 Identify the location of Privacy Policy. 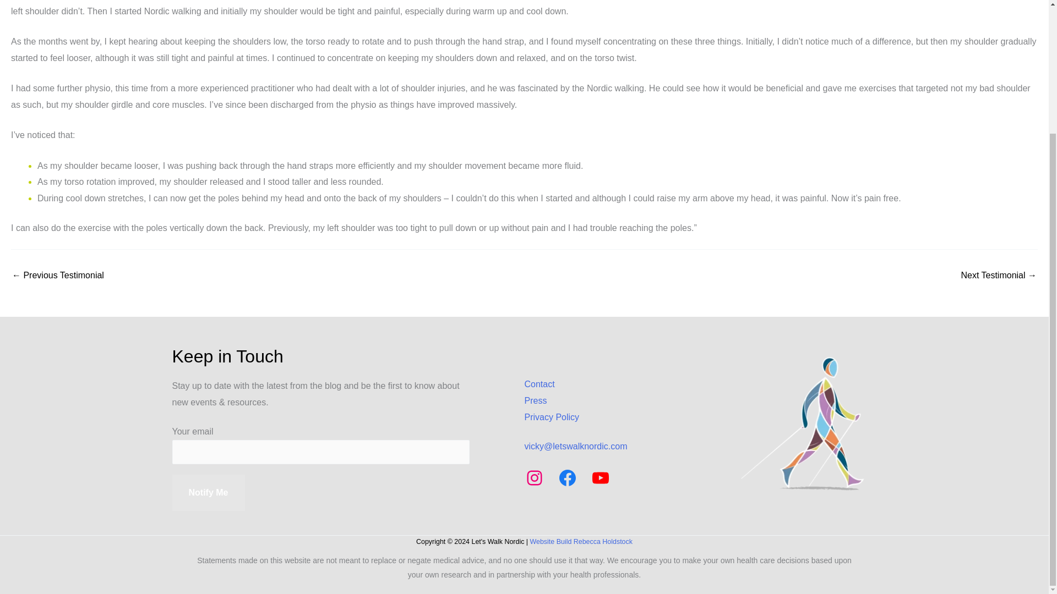
(552, 417).